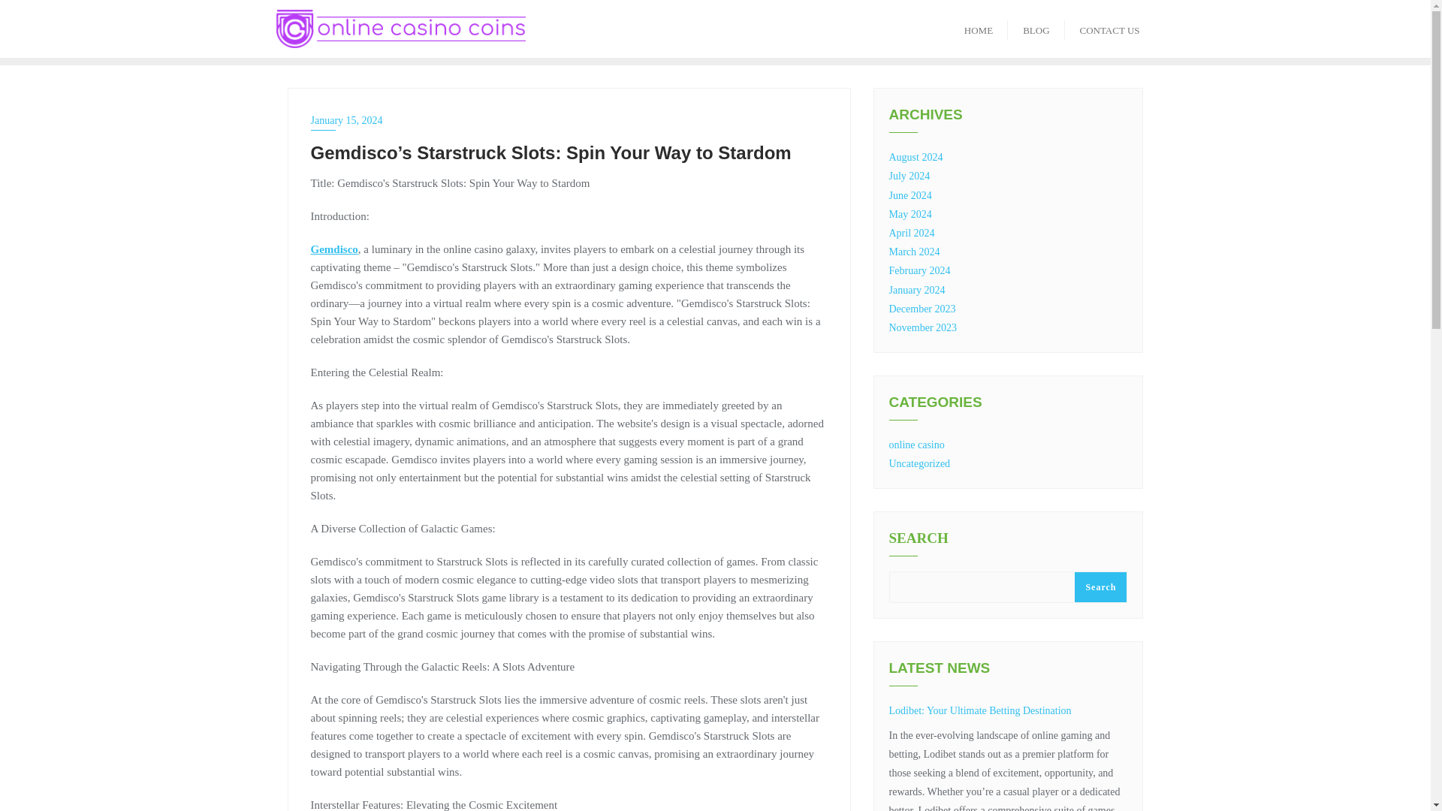 This screenshot has width=1442, height=811. I want to click on August 2024, so click(916, 157).